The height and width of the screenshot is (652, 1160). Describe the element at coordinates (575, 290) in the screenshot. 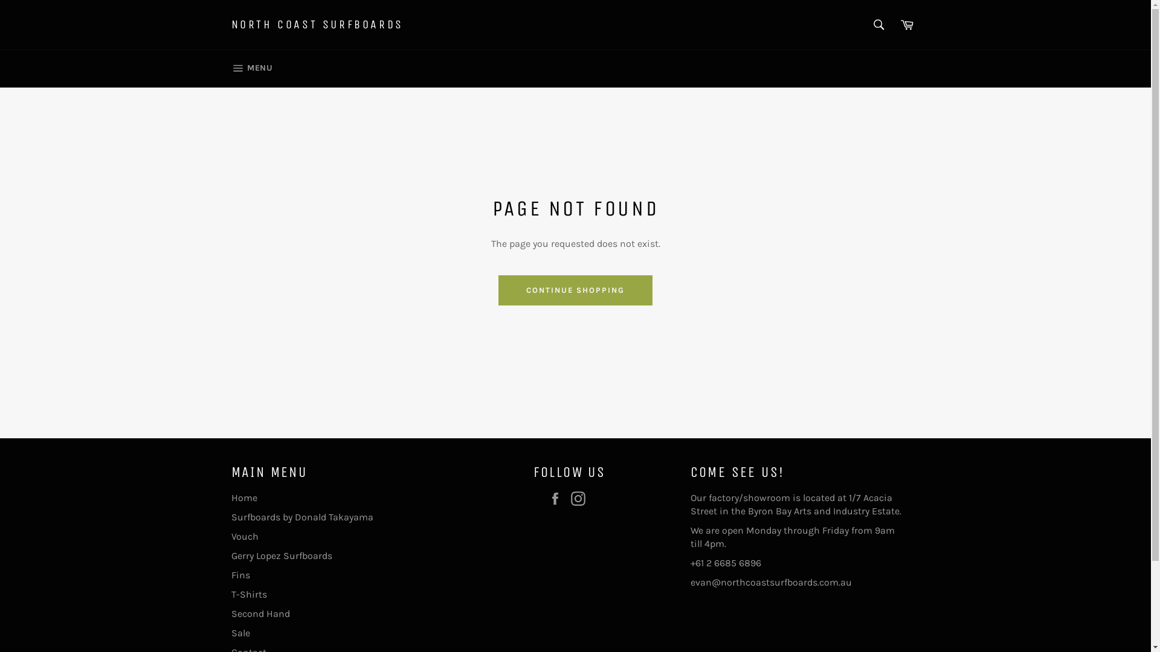

I see `CONTINUE SHOPPING` at that location.